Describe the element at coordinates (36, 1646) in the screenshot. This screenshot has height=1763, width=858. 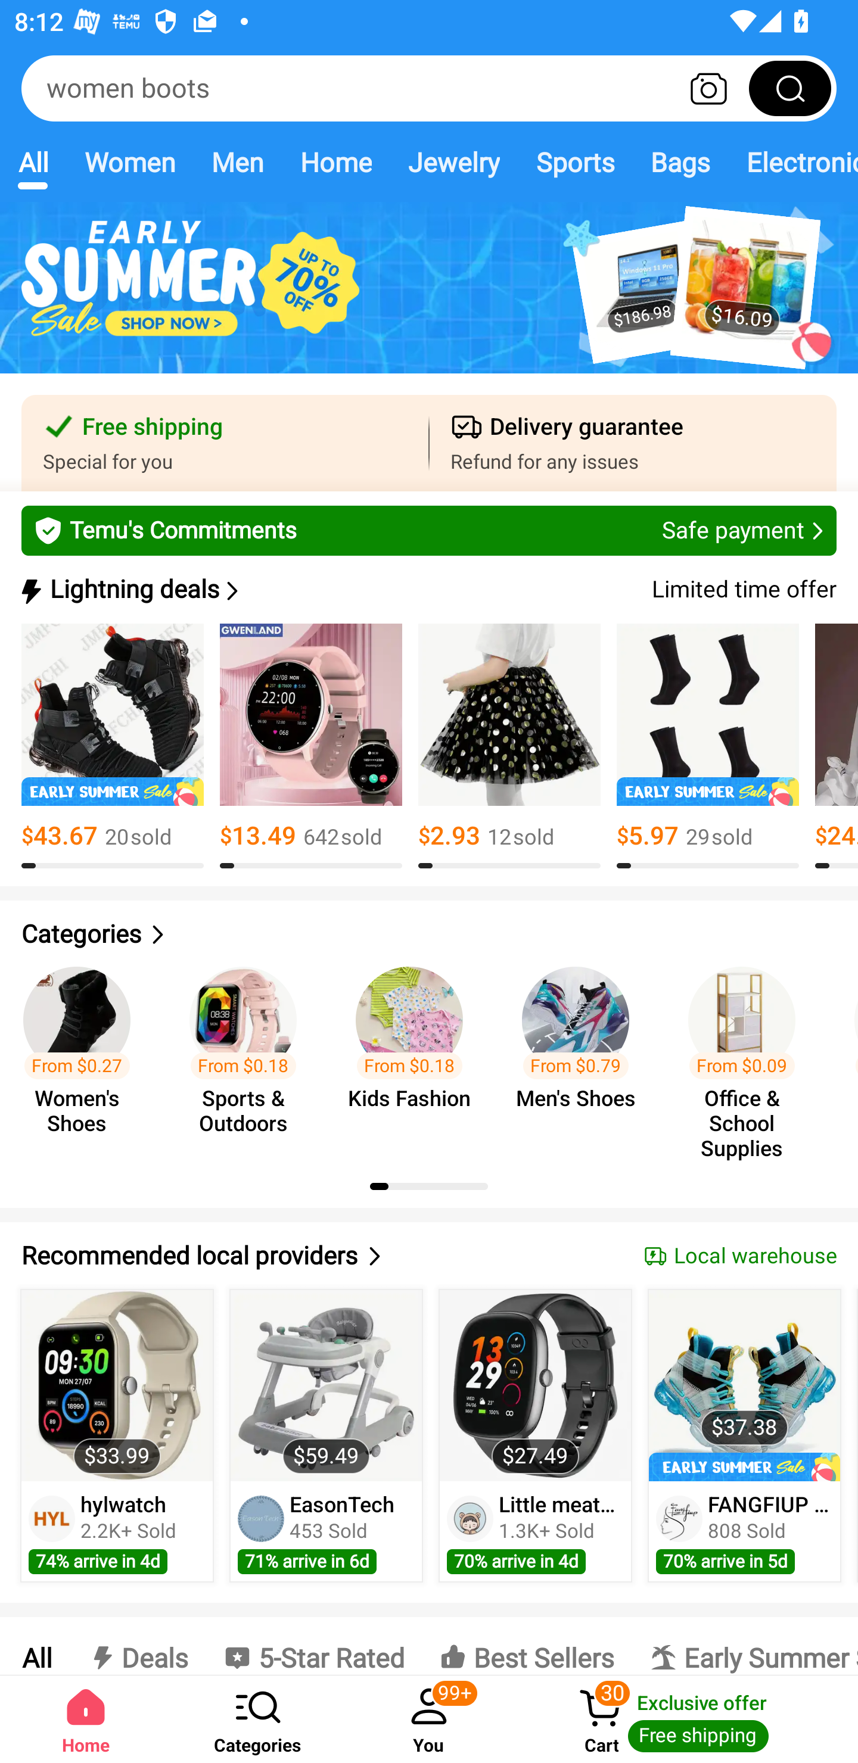
I see `All` at that location.